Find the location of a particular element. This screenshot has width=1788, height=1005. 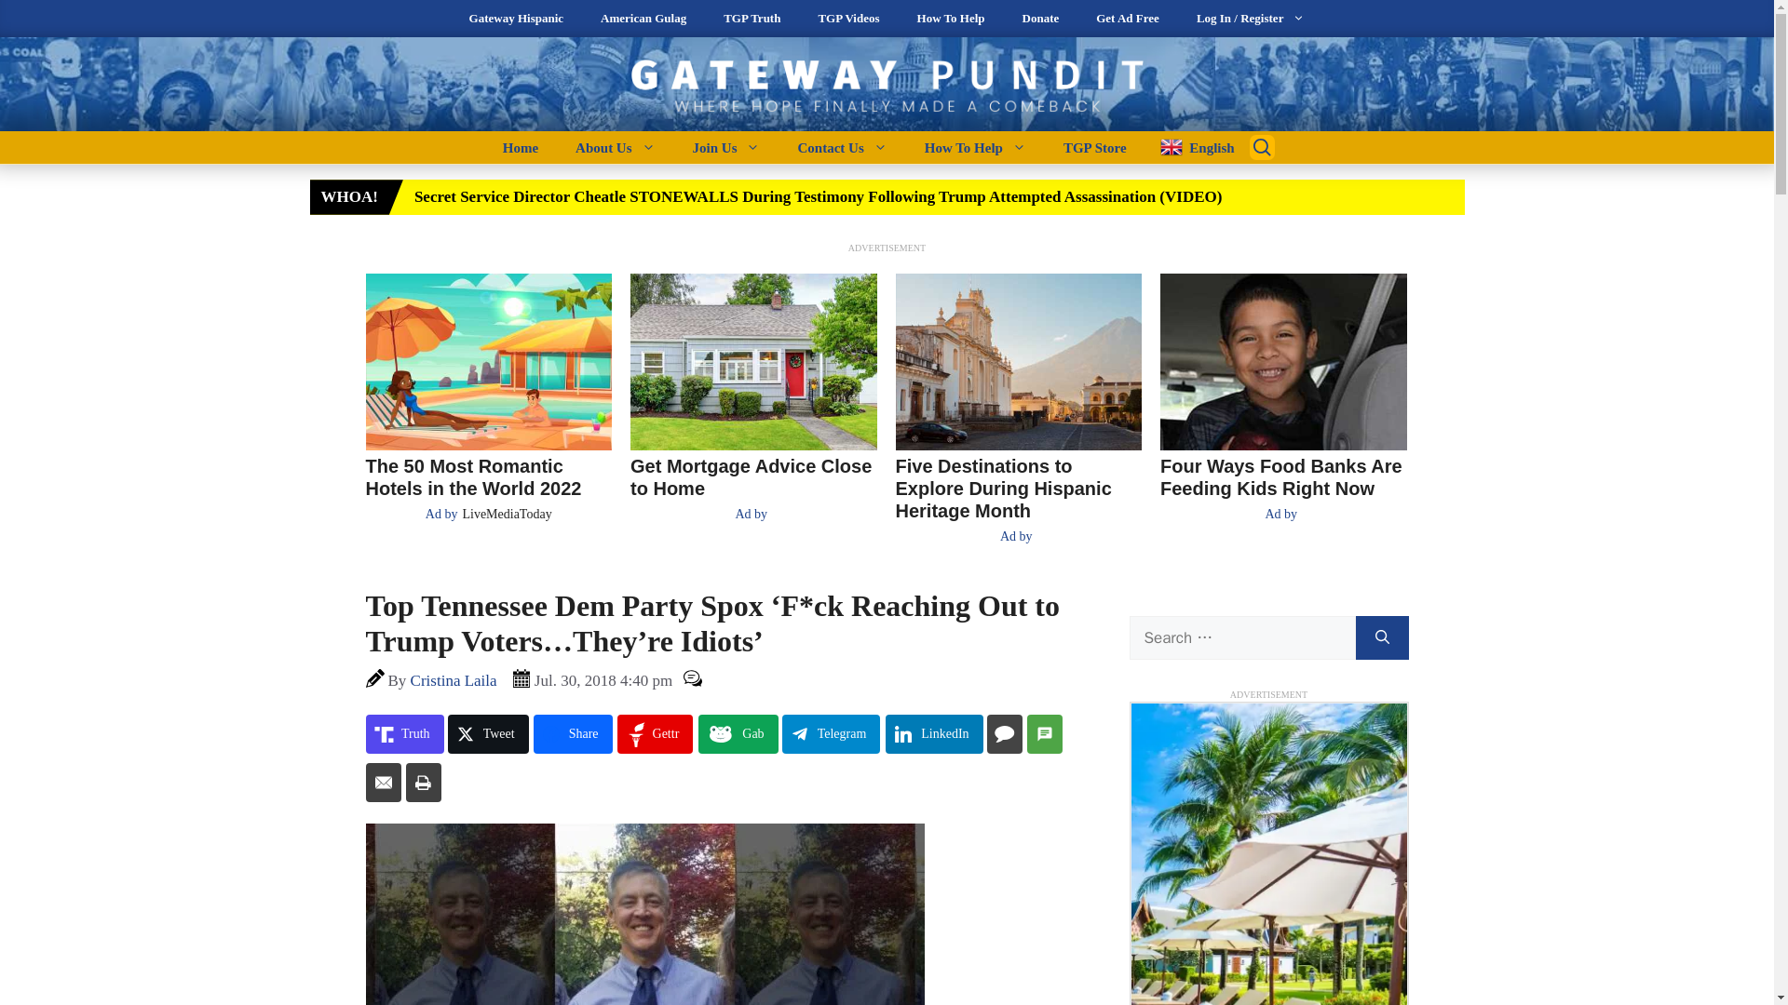

How To Help is located at coordinates (975, 147).